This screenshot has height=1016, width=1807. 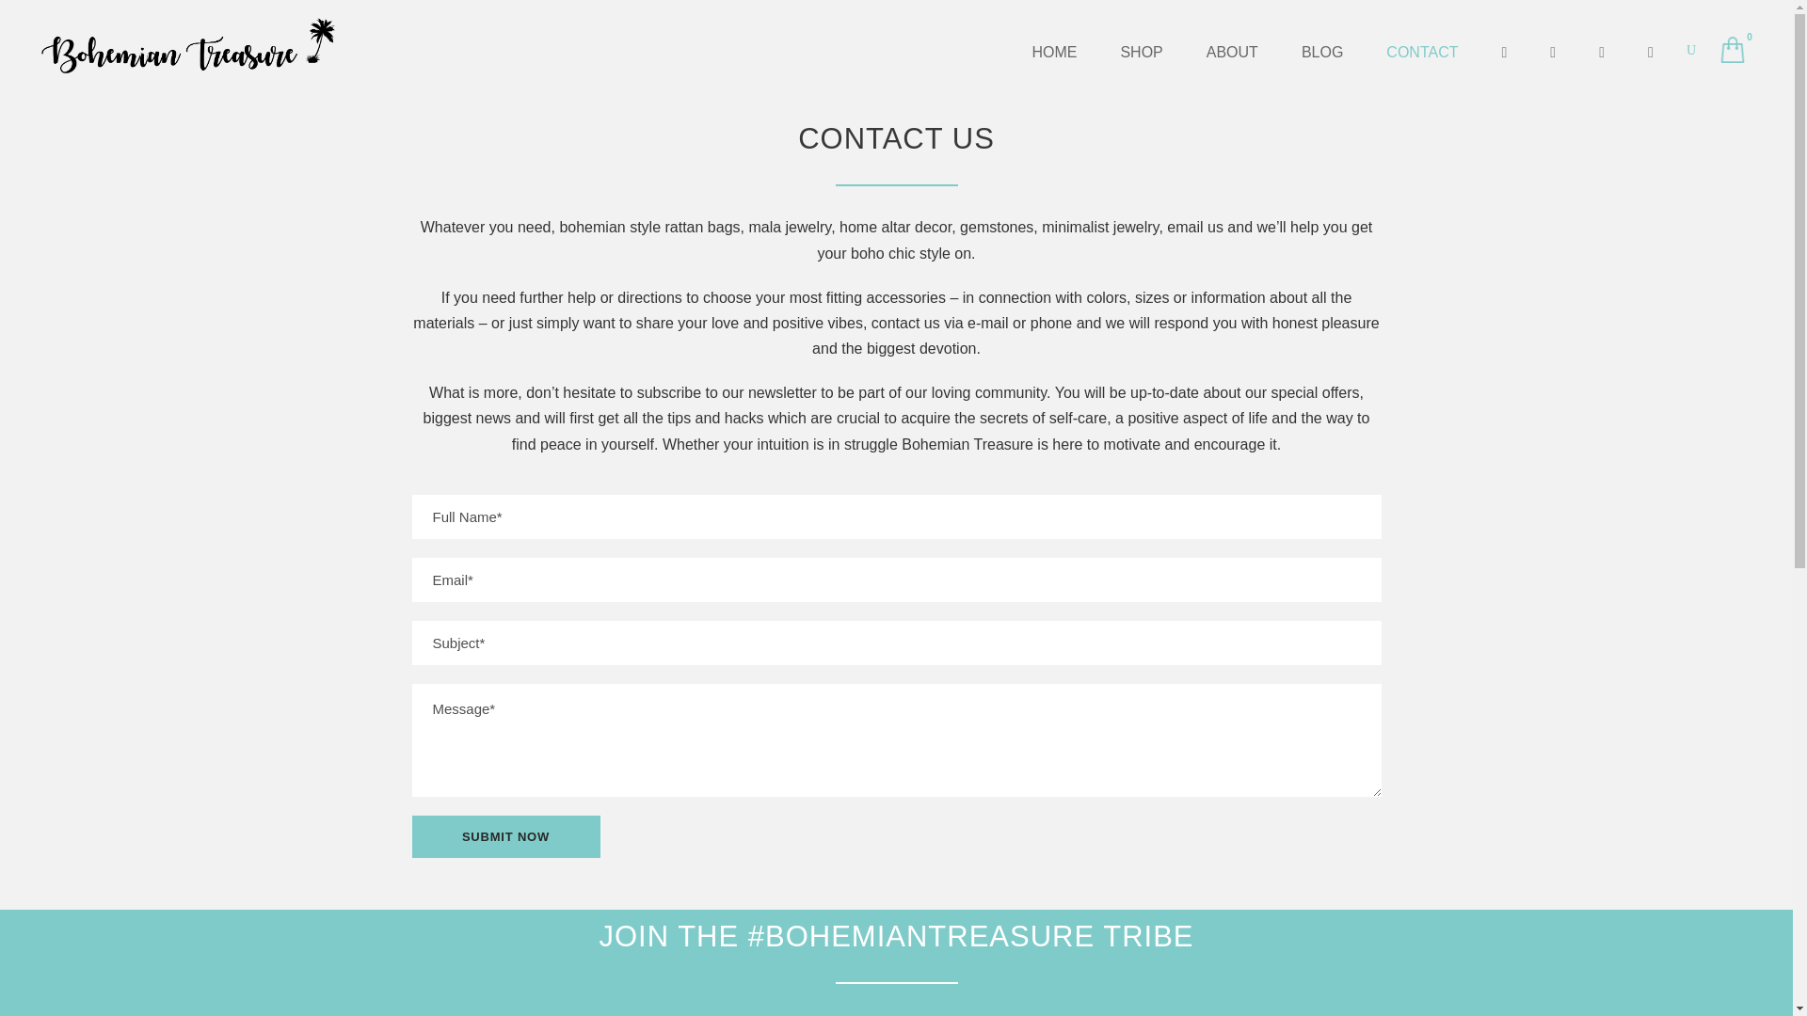 What do you see at coordinates (1321, 53) in the screenshot?
I see `BLOG` at bounding box center [1321, 53].